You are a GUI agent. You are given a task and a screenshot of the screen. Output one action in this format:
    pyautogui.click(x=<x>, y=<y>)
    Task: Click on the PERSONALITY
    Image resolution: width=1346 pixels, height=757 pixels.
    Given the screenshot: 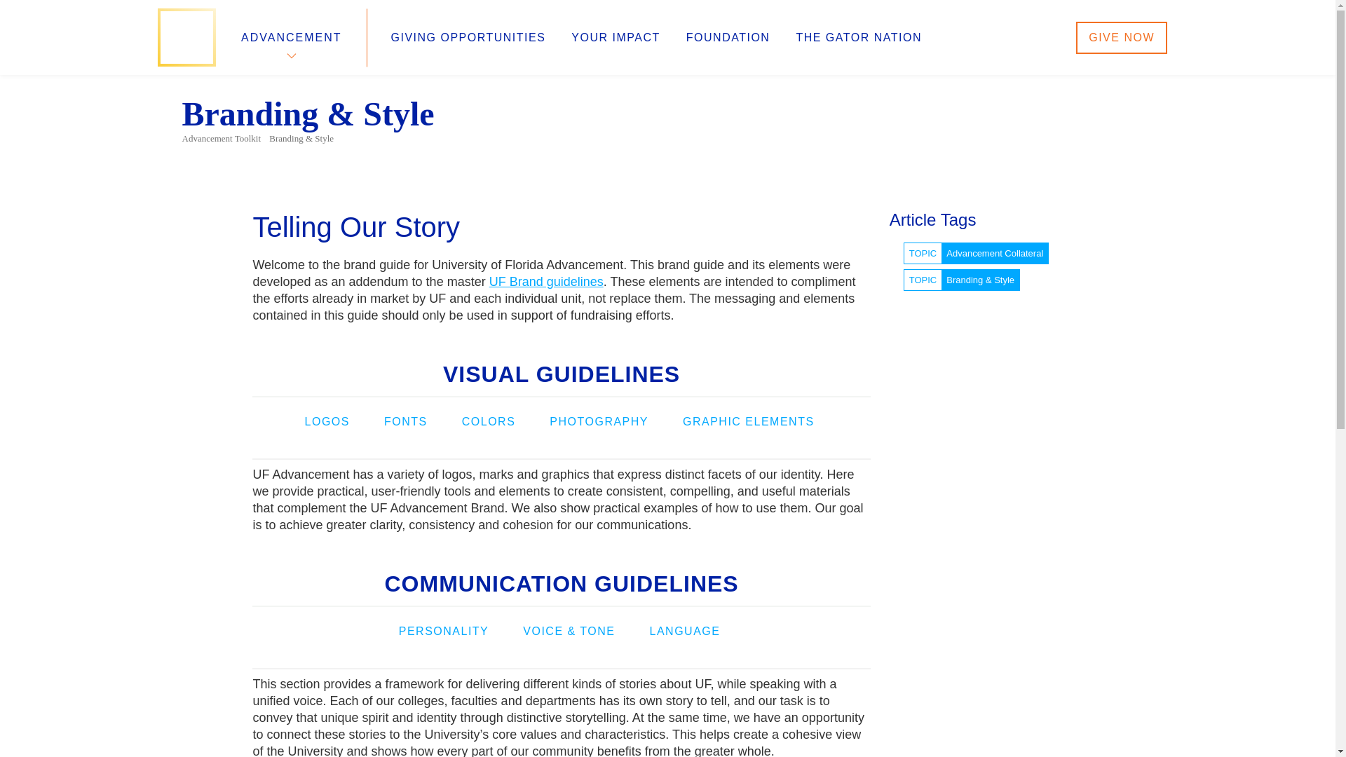 What is the action you would take?
    pyautogui.click(x=444, y=631)
    